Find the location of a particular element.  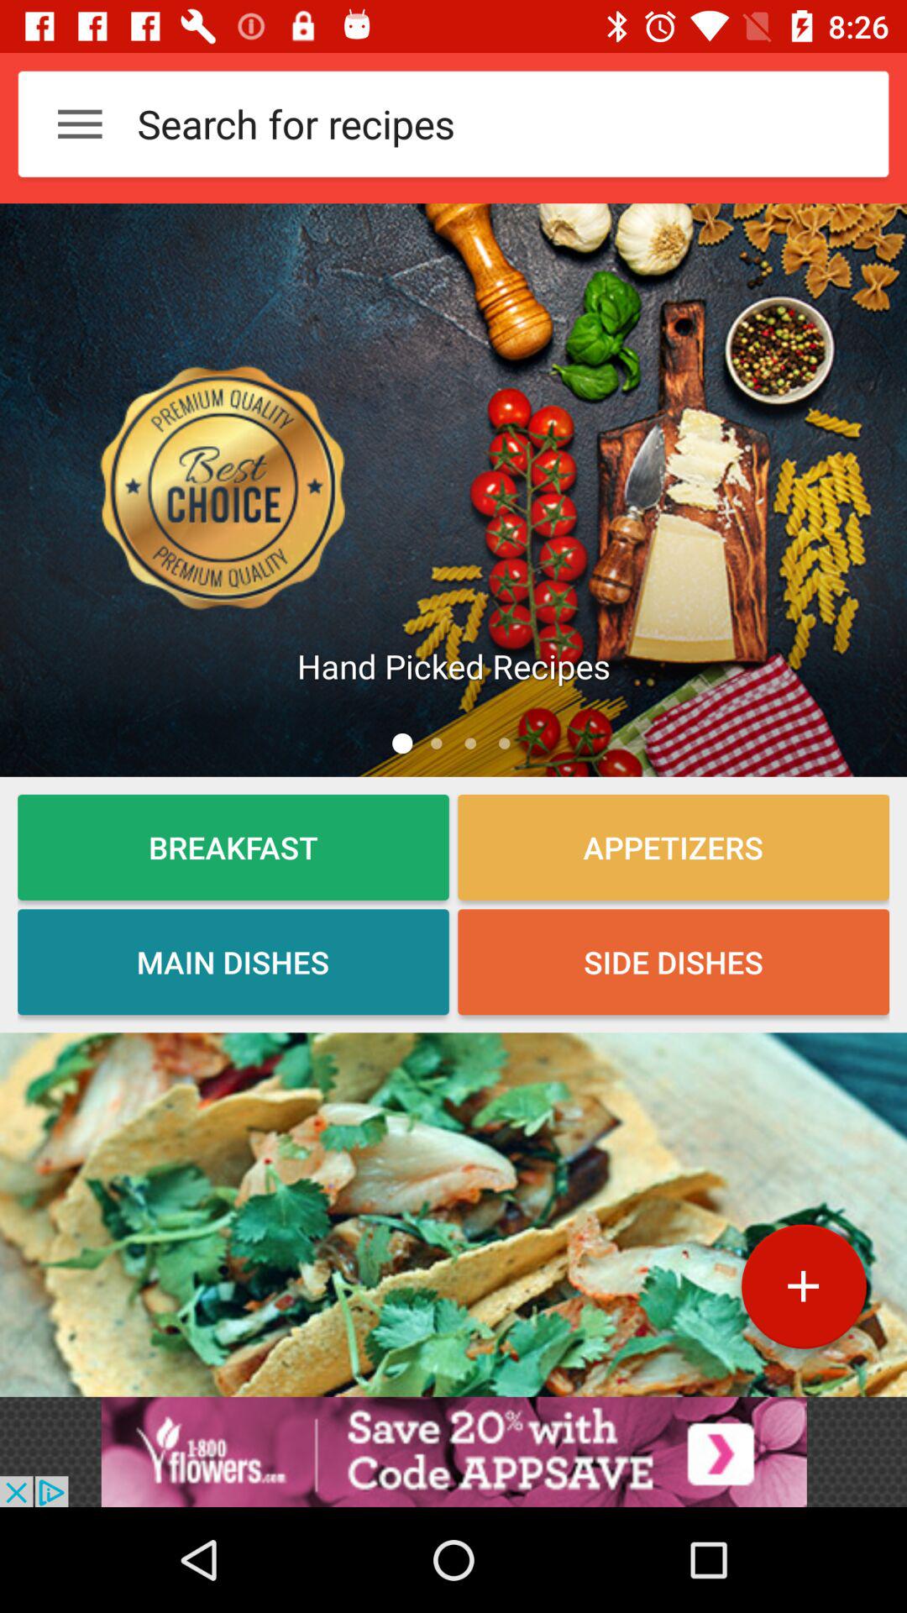

click on the  icon at the bottom right corner of the web page is located at coordinates (803, 1293).